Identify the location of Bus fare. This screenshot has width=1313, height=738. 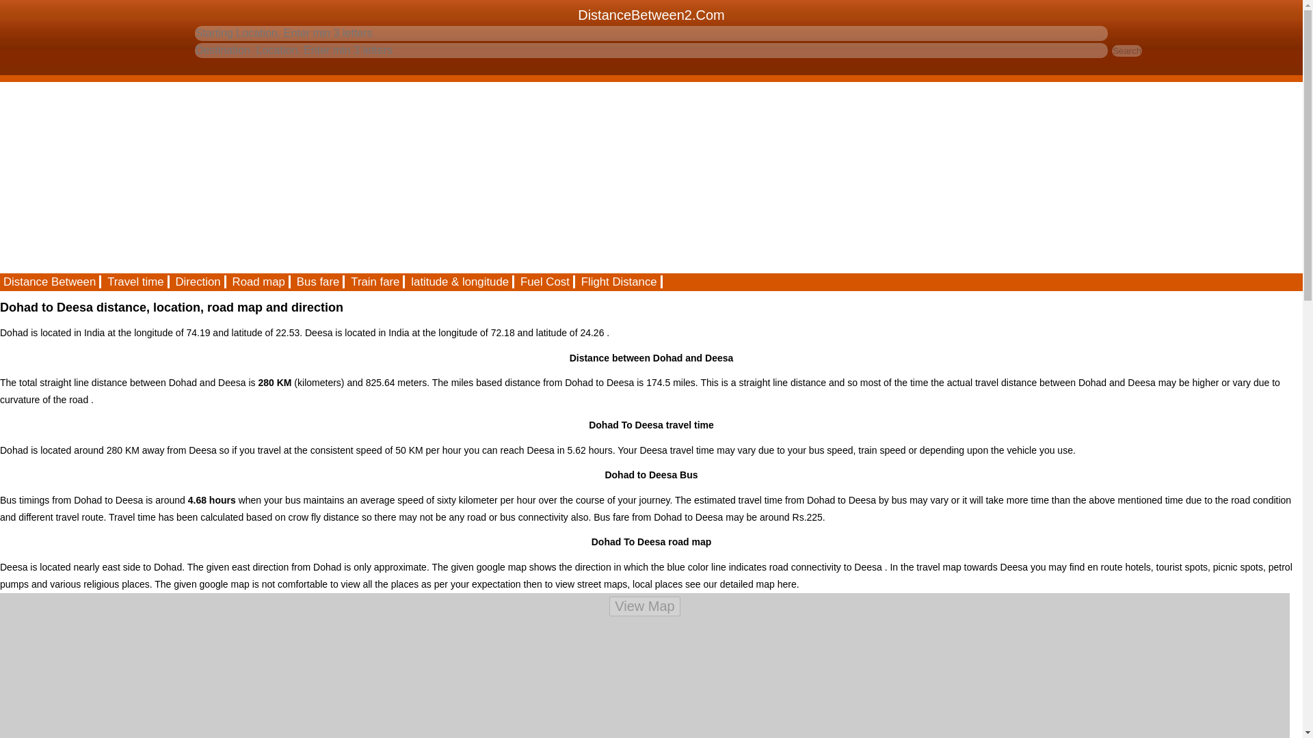
(319, 282).